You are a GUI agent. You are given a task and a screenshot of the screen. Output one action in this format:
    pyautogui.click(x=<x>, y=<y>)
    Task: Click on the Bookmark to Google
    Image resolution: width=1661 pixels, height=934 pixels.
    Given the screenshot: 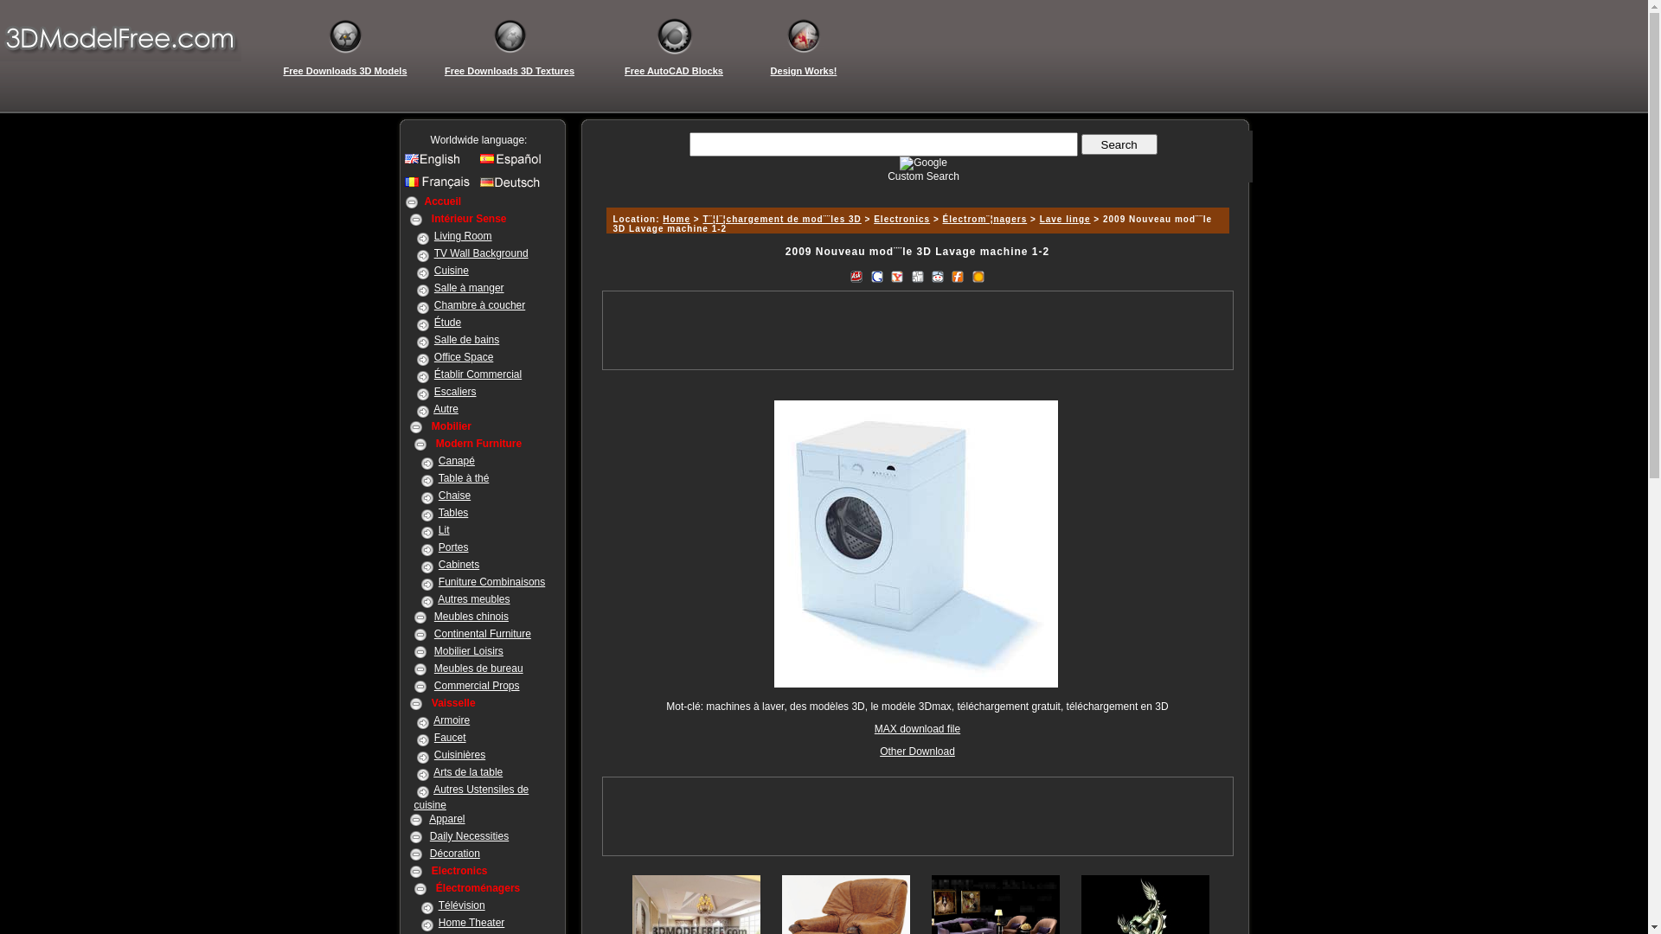 What is the action you would take?
    pyautogui.click(x=877, y=275)
    